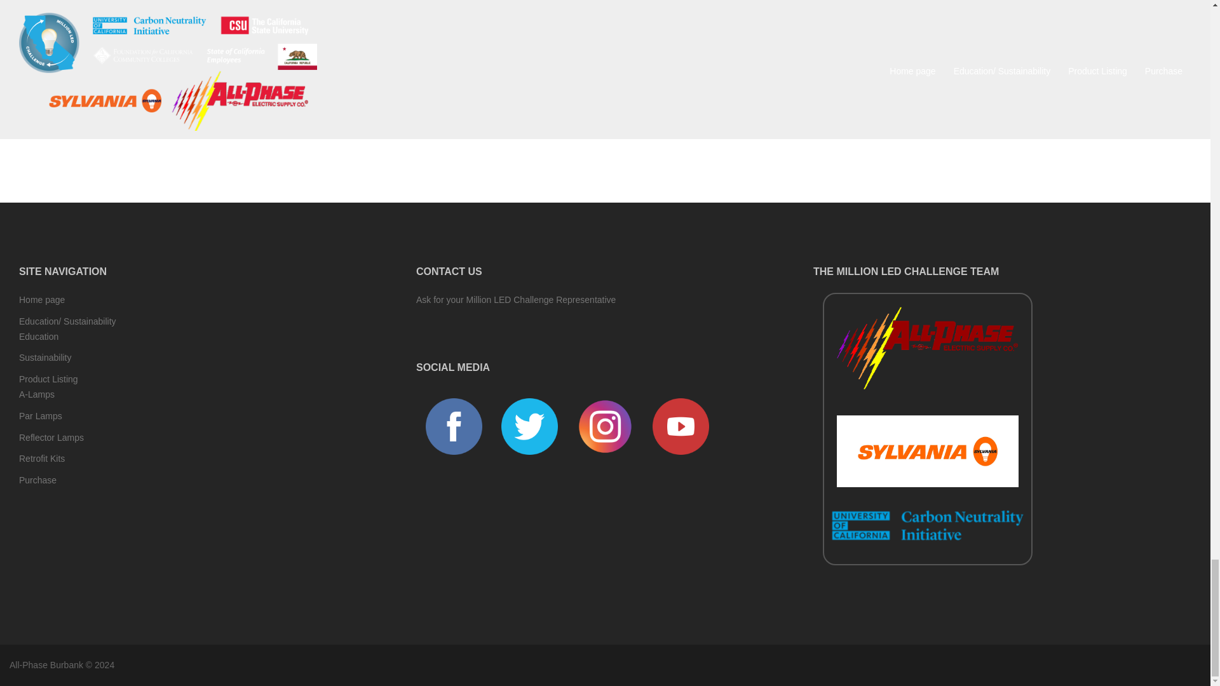 Image resolution: width=1220 pixels, height=686 pixels. What do you see at coordinates (51, 437) in the screenshot?
I see `Reflector Lamps` at bounding box center [51, 437].